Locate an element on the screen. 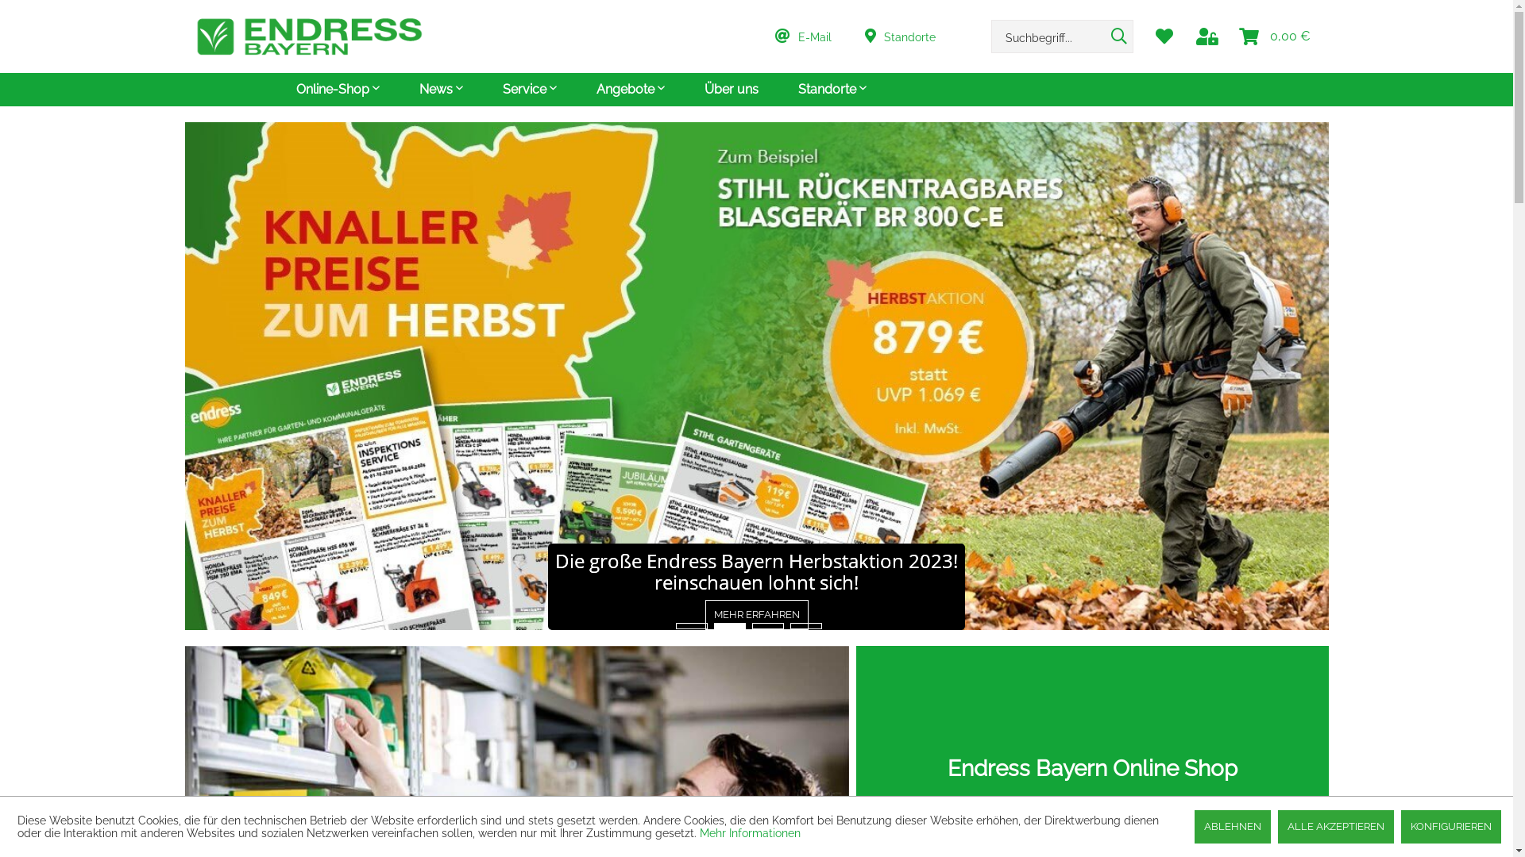  ALLE AKZEPTIEREN is located at coordinates (1336, 827).